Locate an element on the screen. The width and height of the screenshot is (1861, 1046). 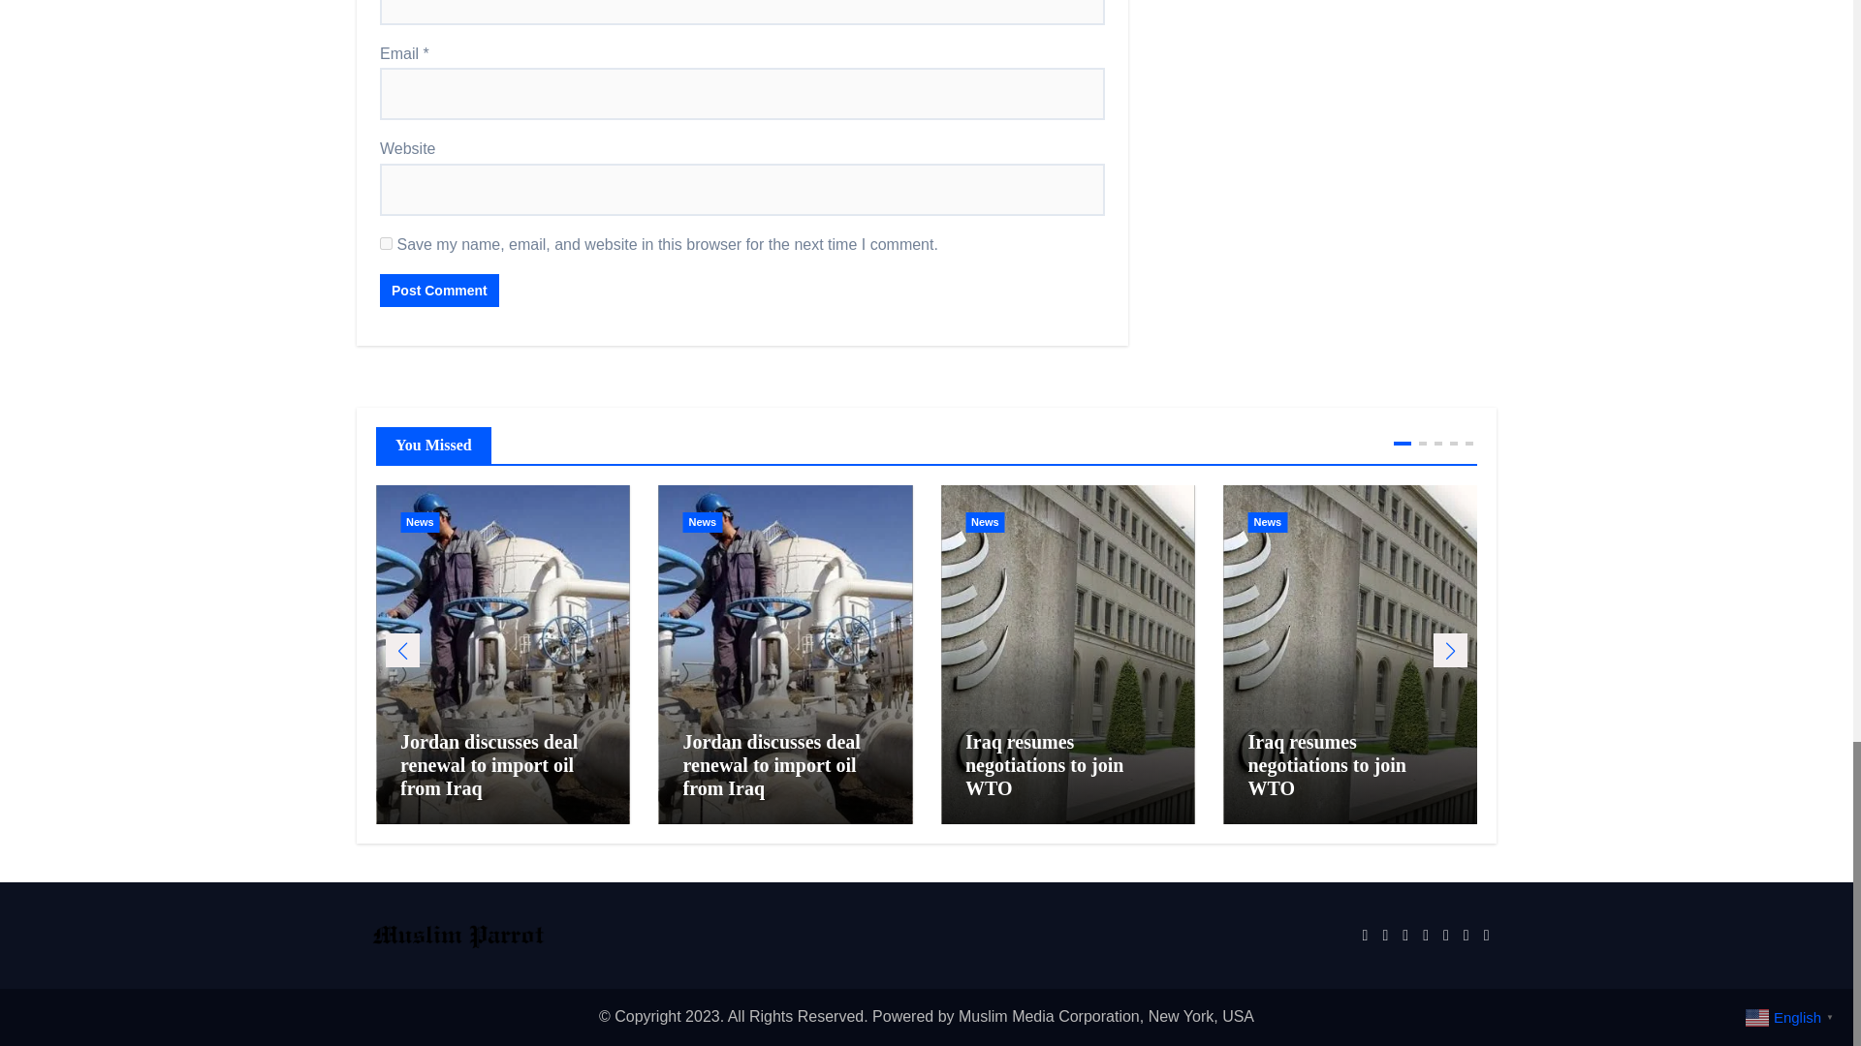
yes is located at coordinates (386, 244).